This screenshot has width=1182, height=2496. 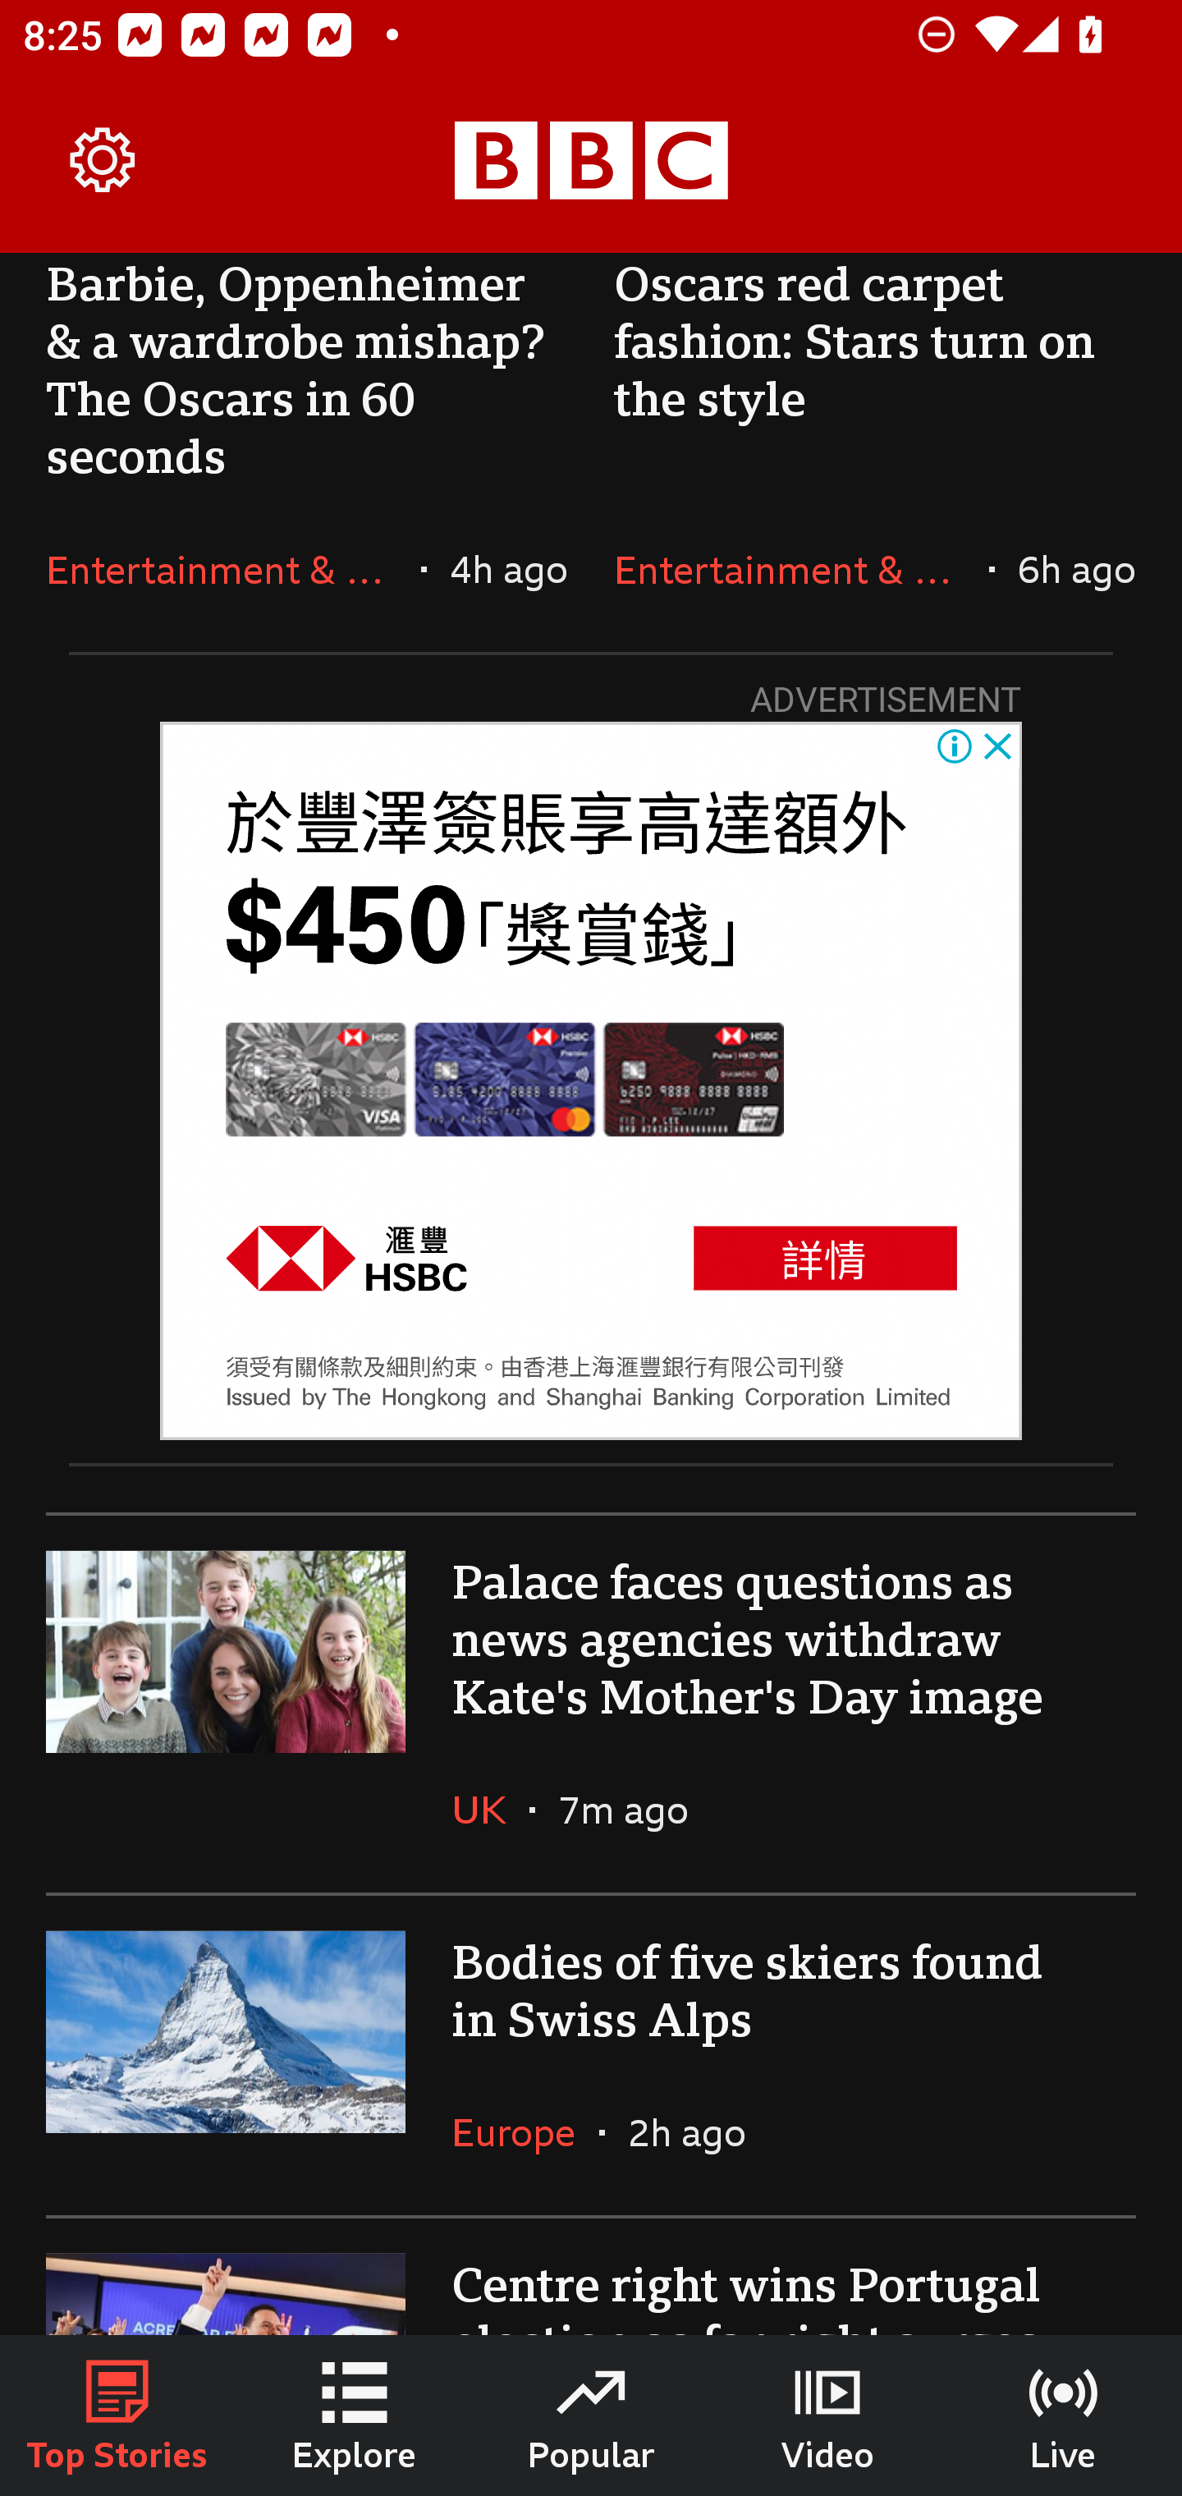 I want to click on Settings, so click(x=103, y=161).